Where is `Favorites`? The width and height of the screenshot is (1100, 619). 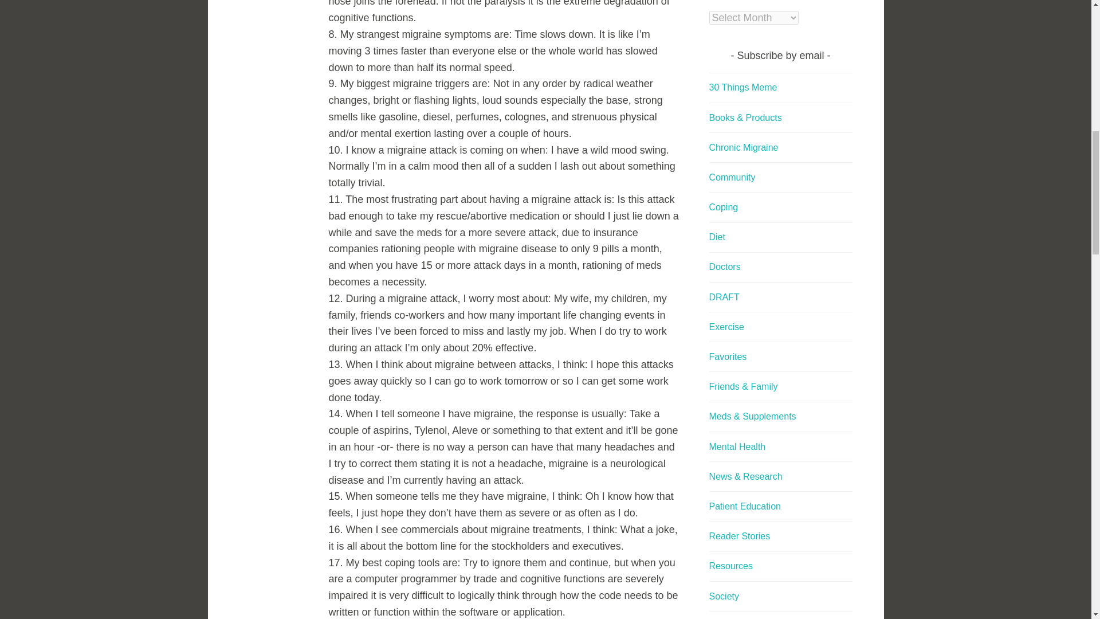 Favorites is located at coordinates (728, 356).